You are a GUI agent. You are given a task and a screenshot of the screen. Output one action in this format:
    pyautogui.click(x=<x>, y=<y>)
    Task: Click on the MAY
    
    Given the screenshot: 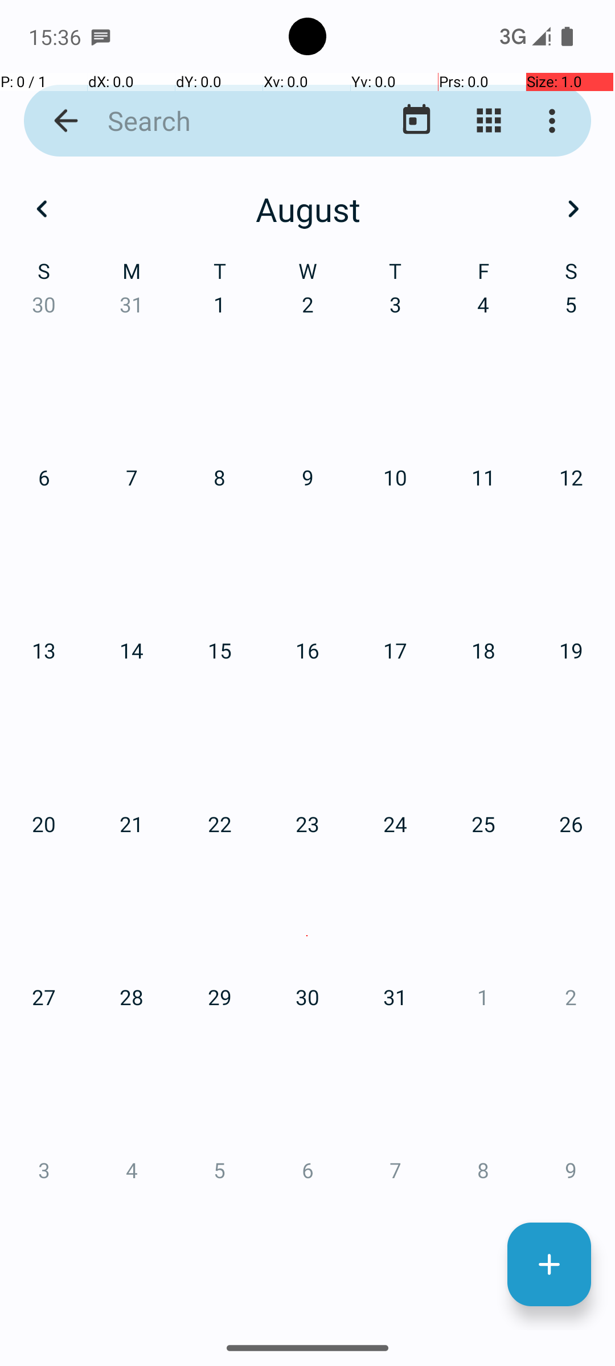 What is the action you would take?
    pyautogui.click(x=307, y=541)
    